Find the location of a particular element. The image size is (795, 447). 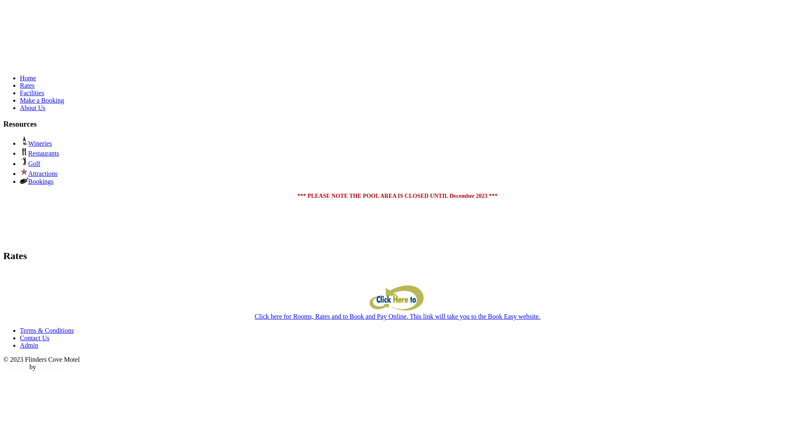

Spoonful of Love is located at coordinates (52, 368).